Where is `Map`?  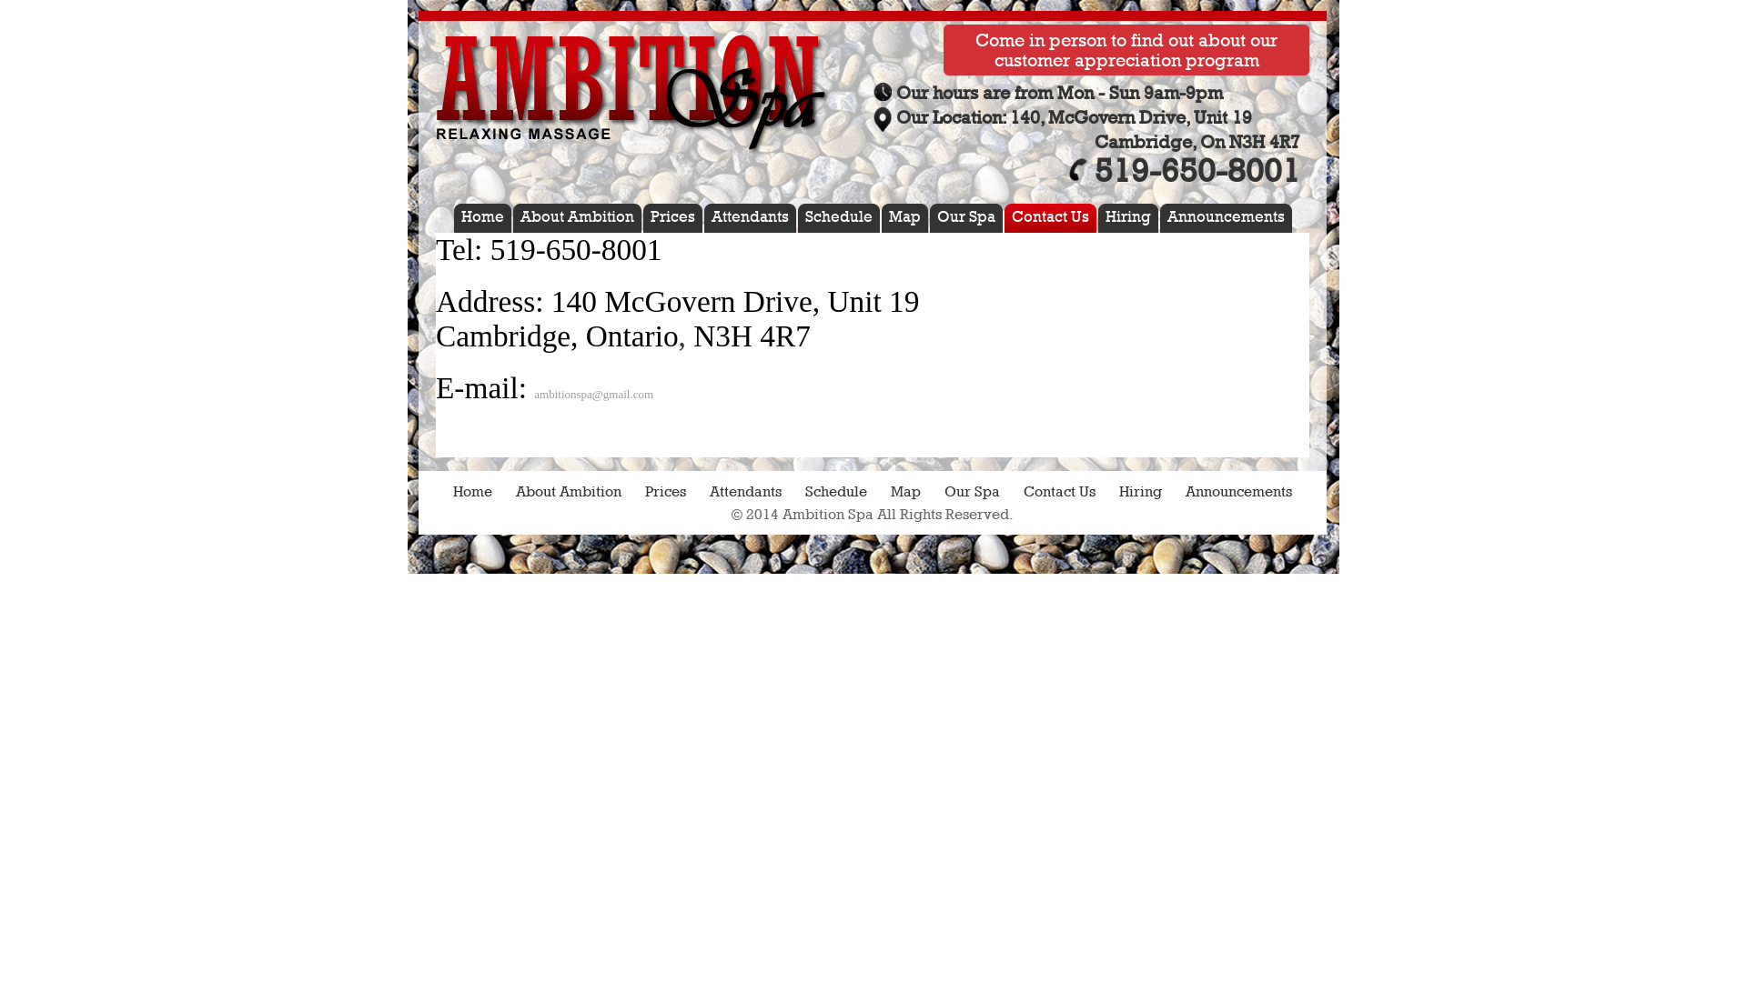
Map is located at coordinates (906, 491).